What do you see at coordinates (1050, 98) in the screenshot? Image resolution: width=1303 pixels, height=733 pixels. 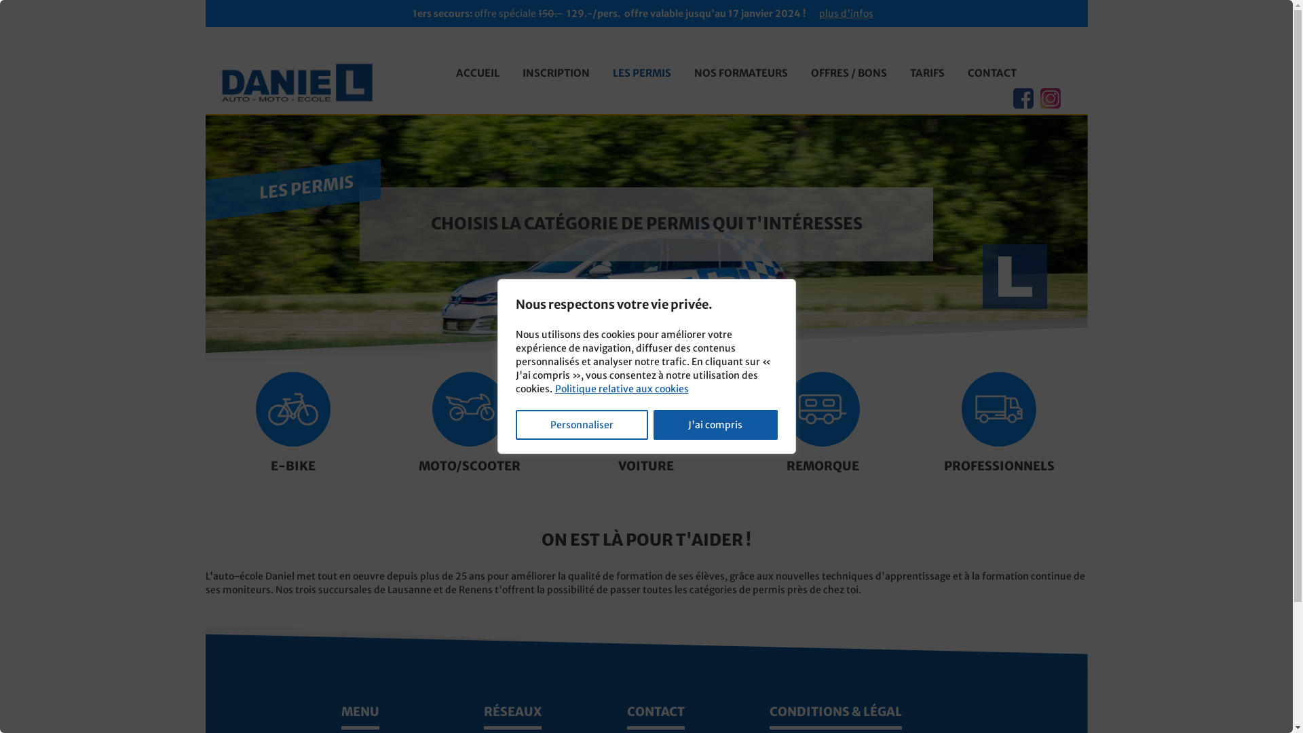 I see `Instagram` at bounding box center [1050, 98].